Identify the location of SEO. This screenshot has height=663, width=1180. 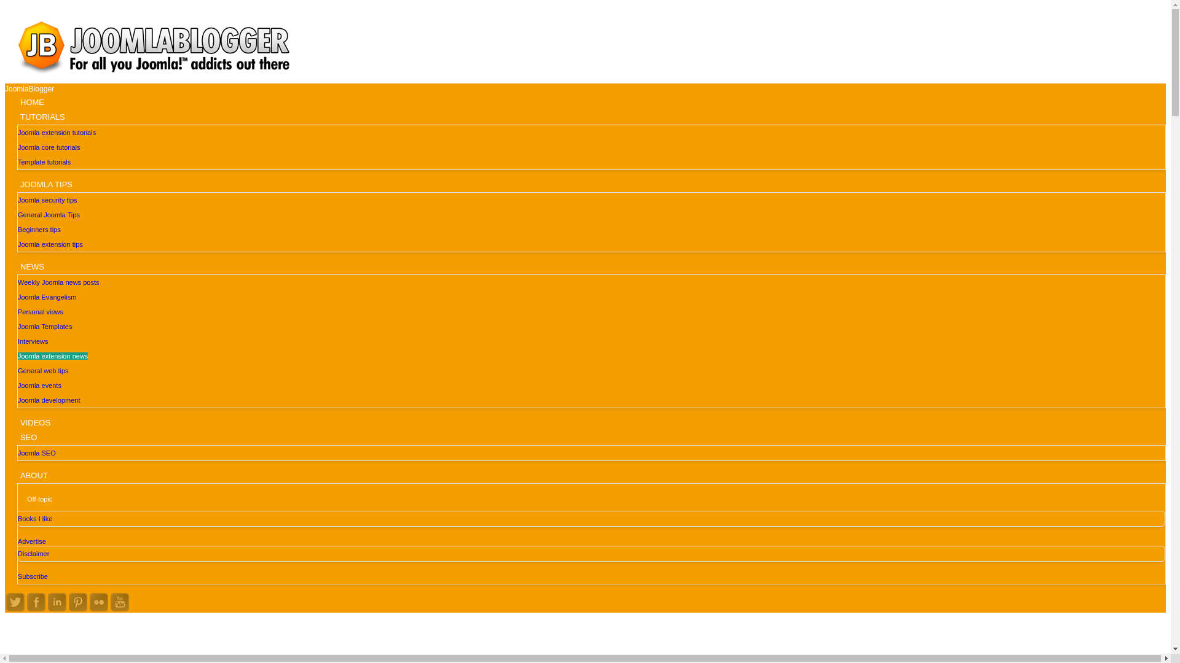
(28, 436).